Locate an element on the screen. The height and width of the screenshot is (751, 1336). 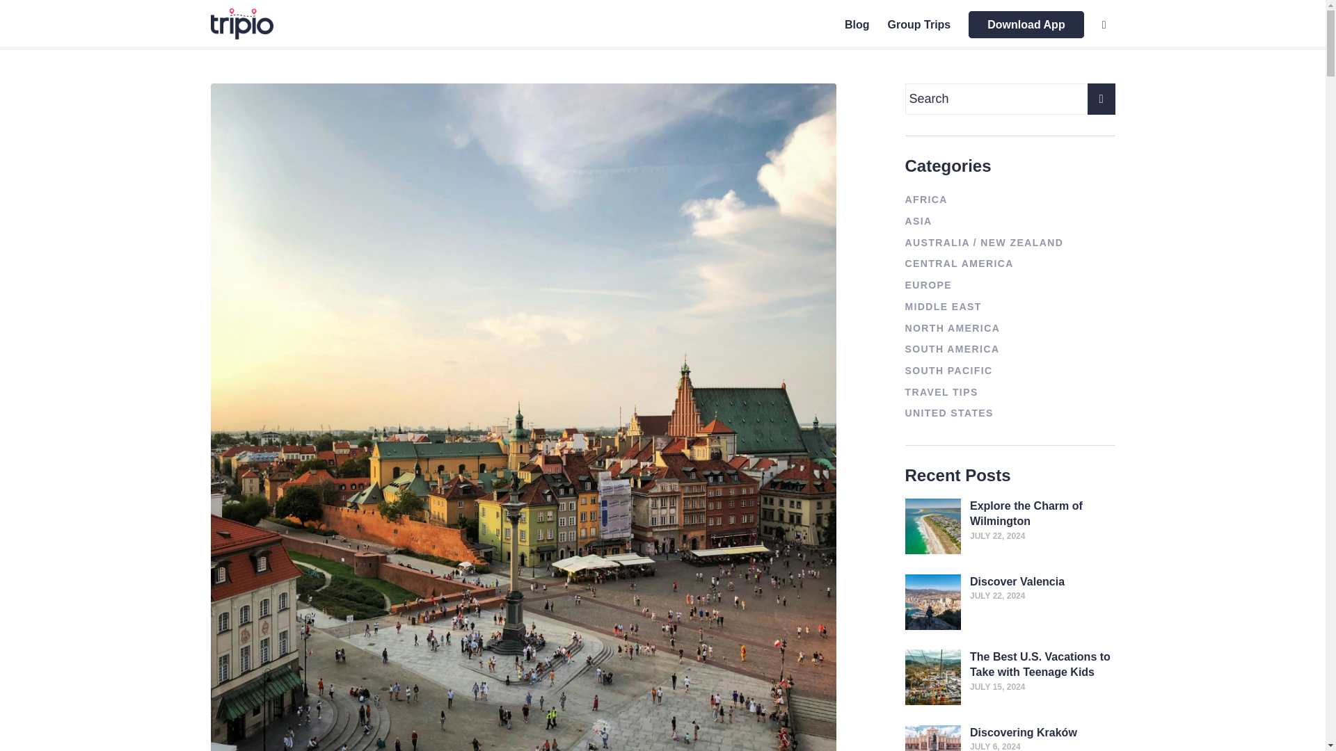
Group Trips is located at coordinates (920, 25).